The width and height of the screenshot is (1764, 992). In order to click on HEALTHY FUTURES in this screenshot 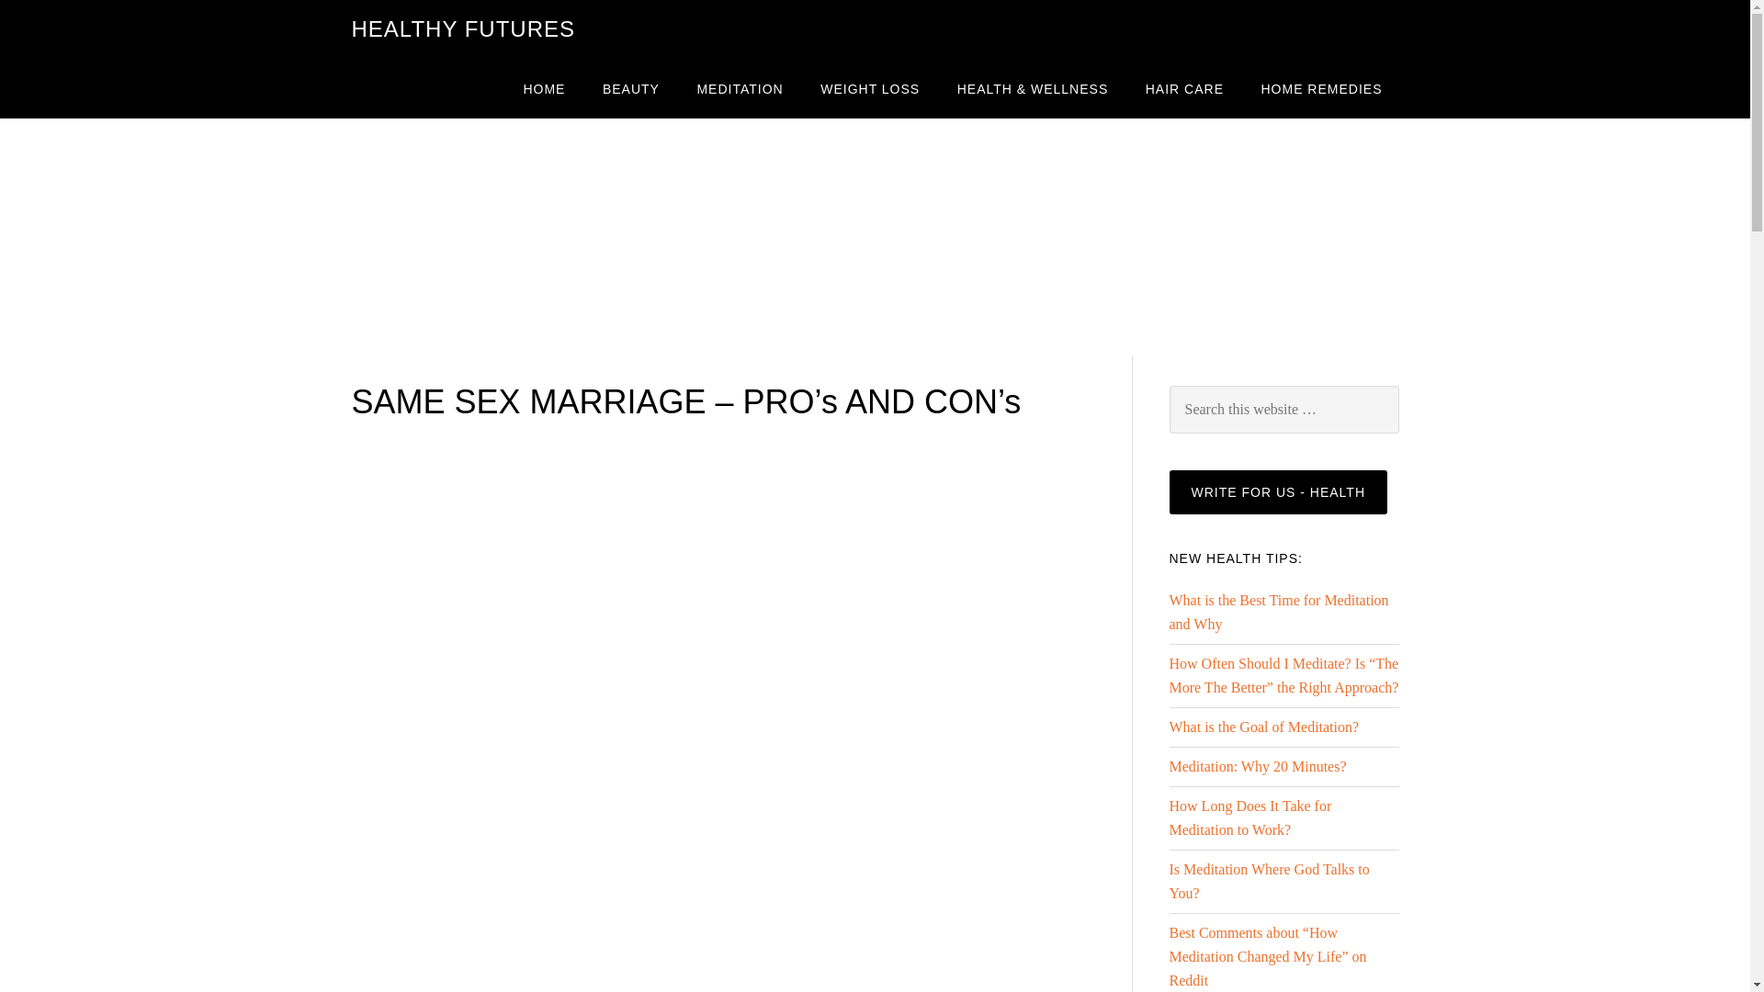, I will do `click(463, 29)`.